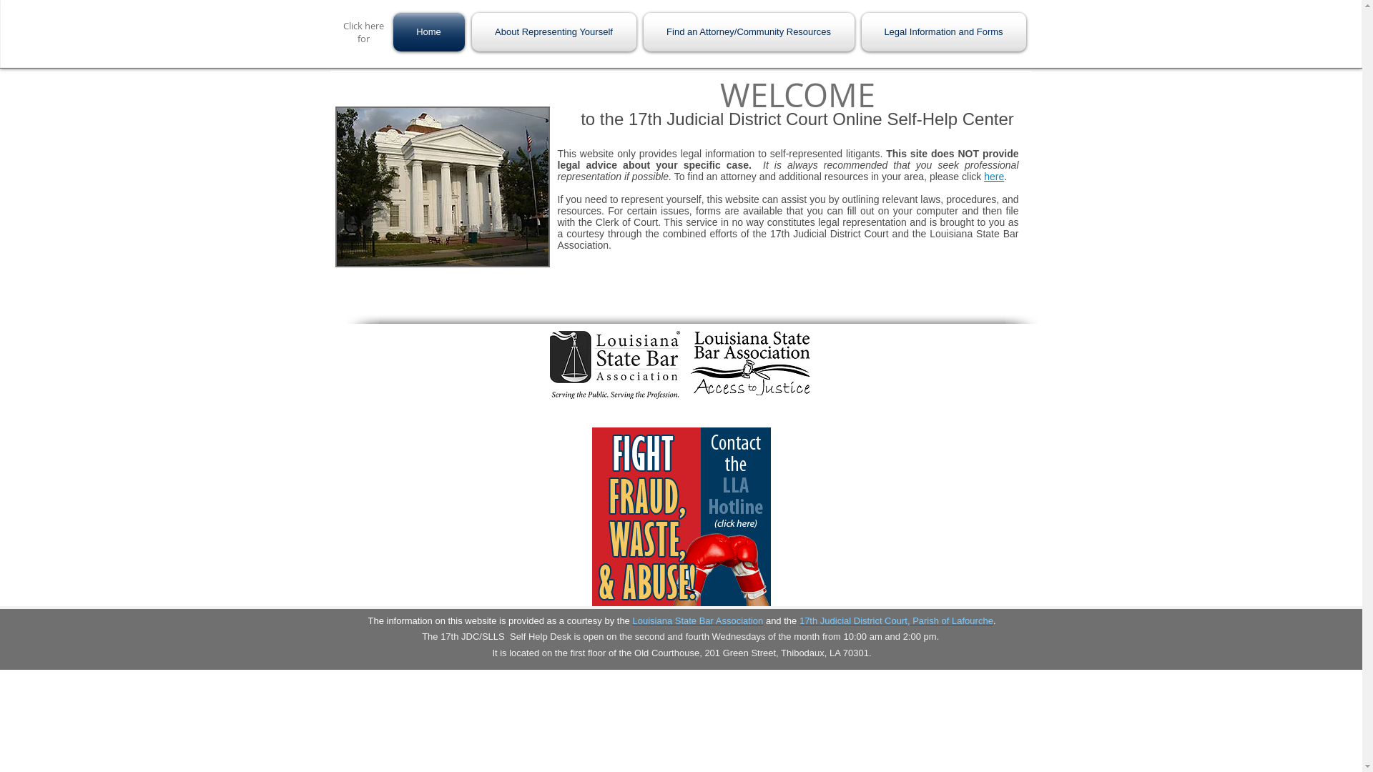 Image resolution: width=1373 pixels, height=772 pixels. What do you see at coordinates (698, 620) in the screenshot?
I see `Louisiana State Bar Association` at bounding box center [698, 620].